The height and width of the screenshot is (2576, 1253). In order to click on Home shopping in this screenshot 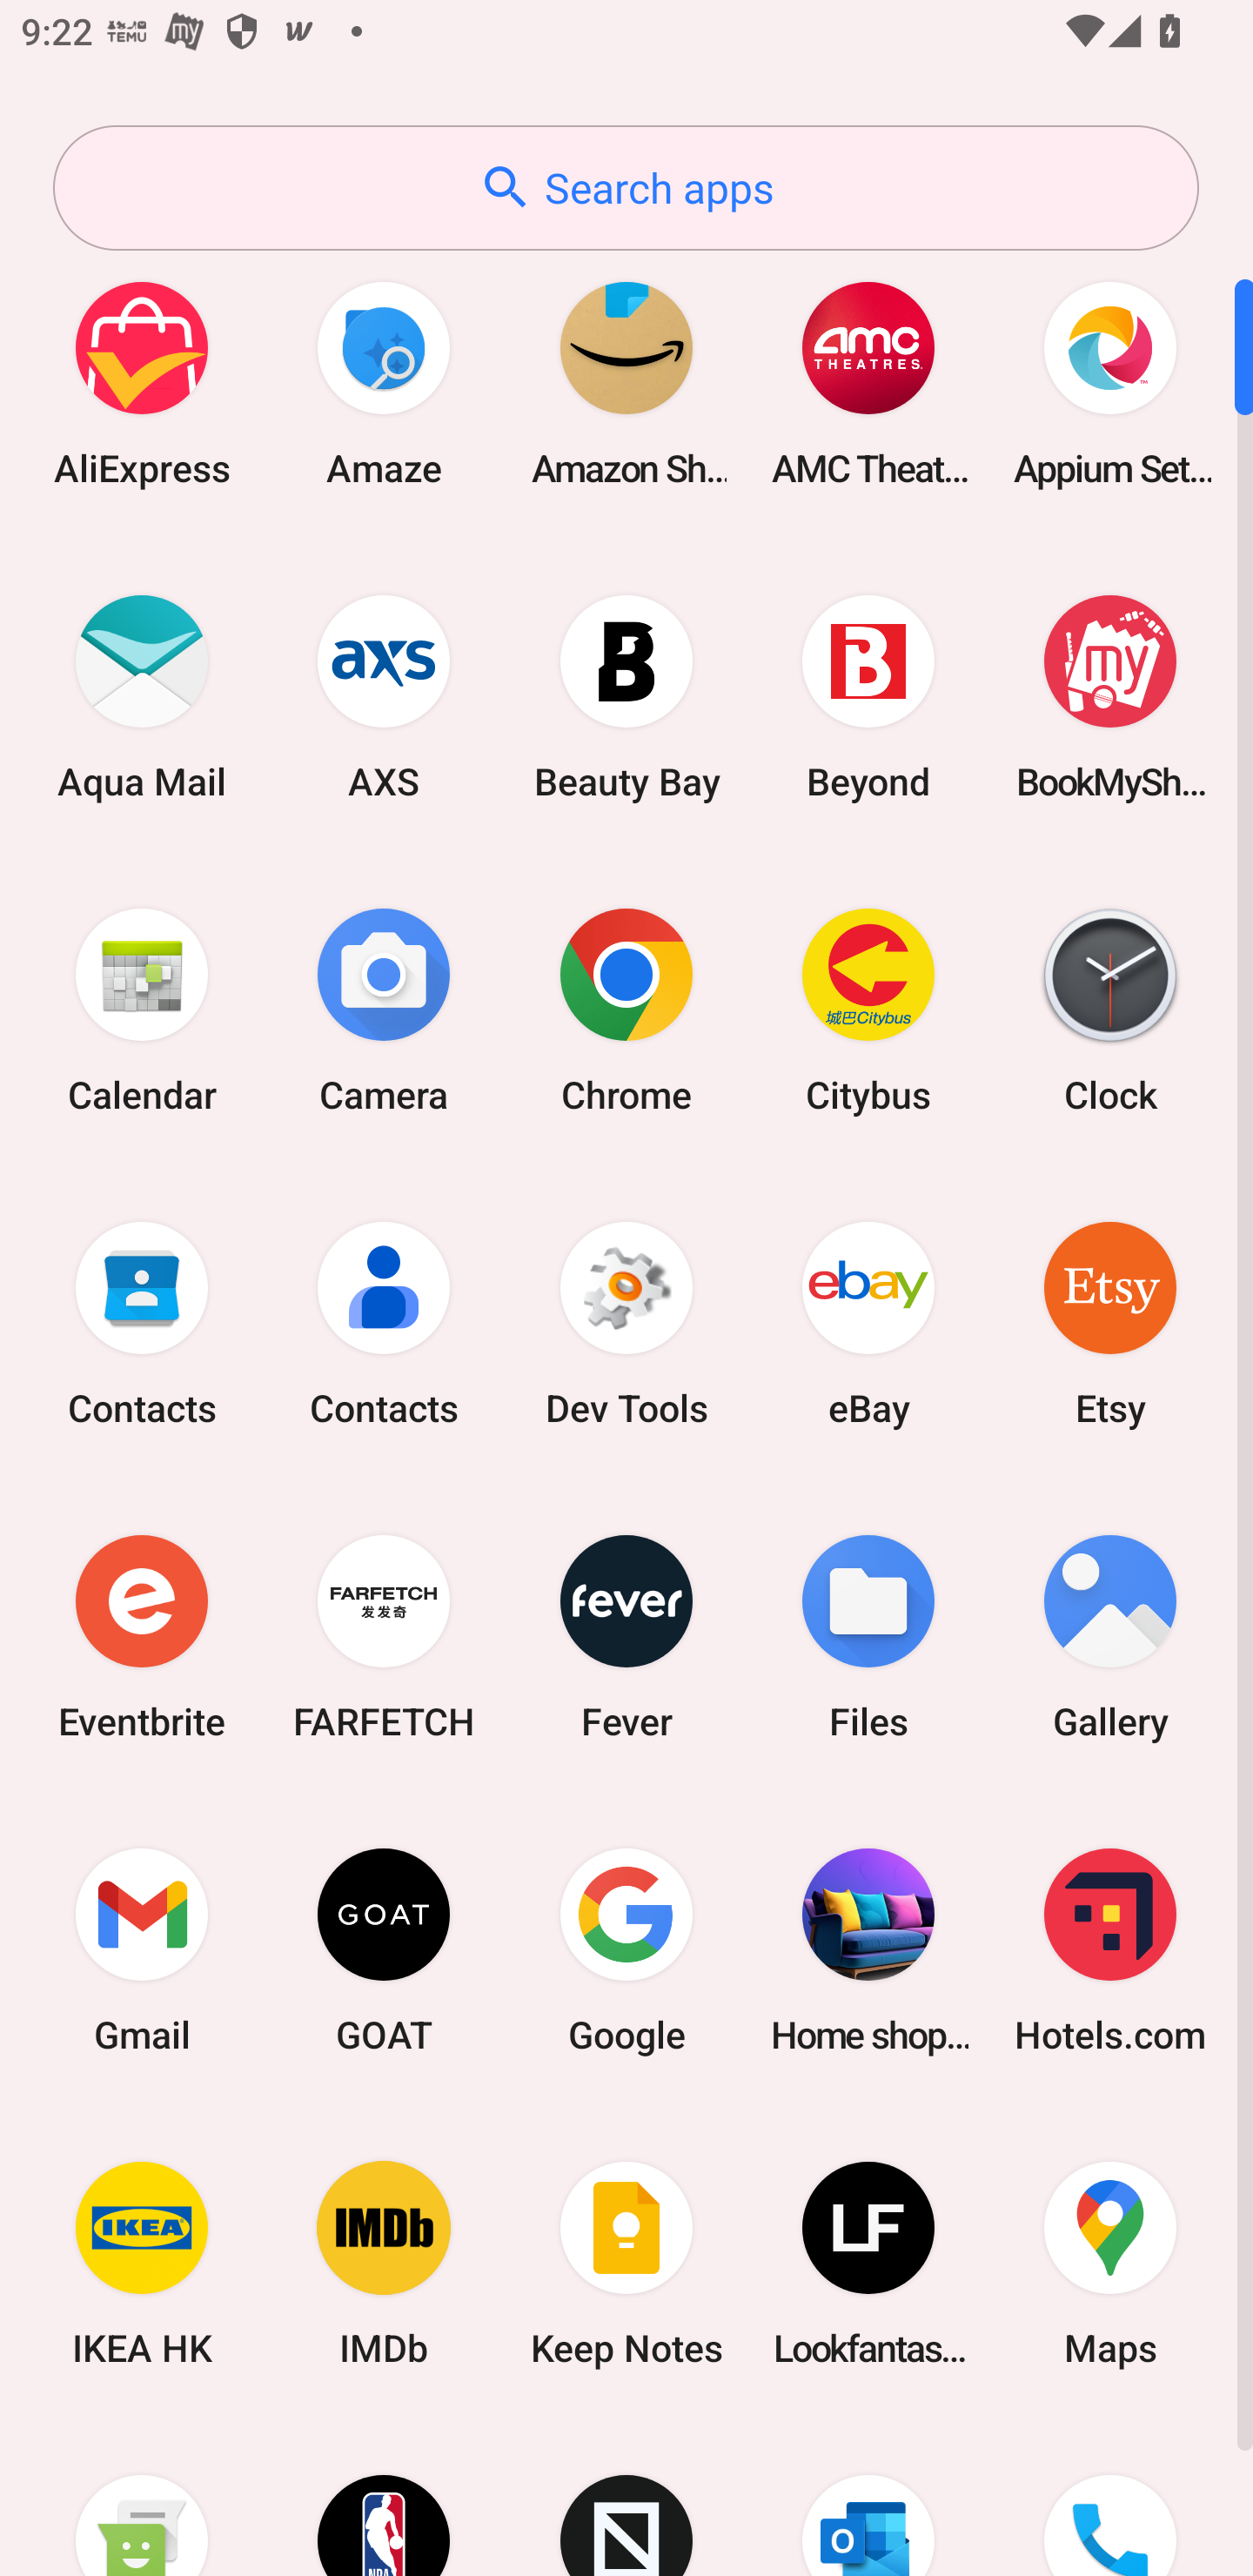, I will do `click(868, 1949)`.